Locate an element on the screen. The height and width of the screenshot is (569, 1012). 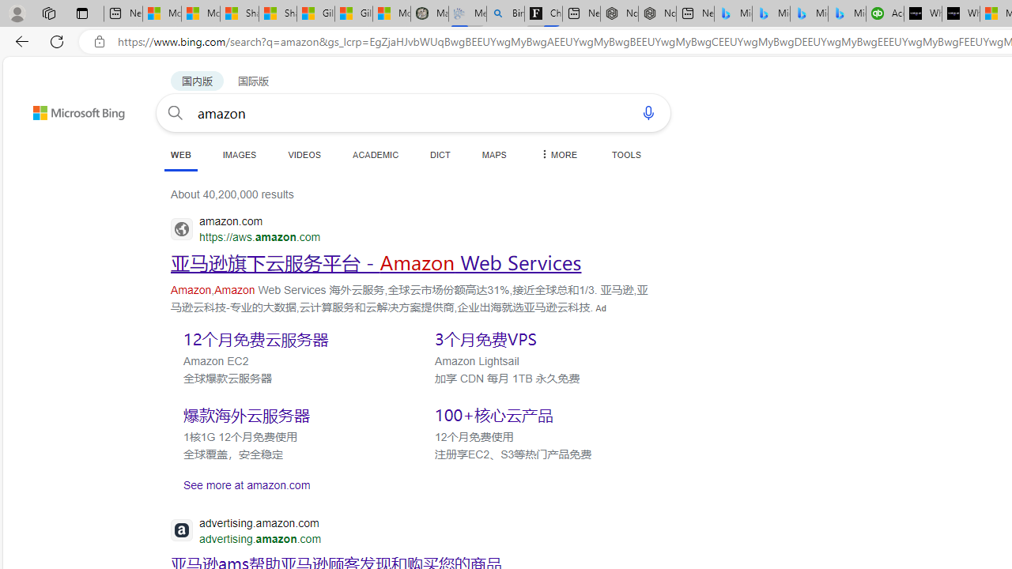
Back is located at coordinates (19, 41).